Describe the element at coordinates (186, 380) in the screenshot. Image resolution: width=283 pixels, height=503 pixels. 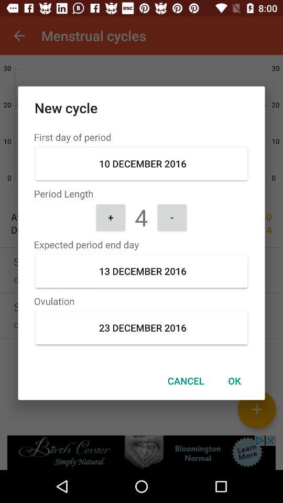
I see `select the cancel item` at that location.